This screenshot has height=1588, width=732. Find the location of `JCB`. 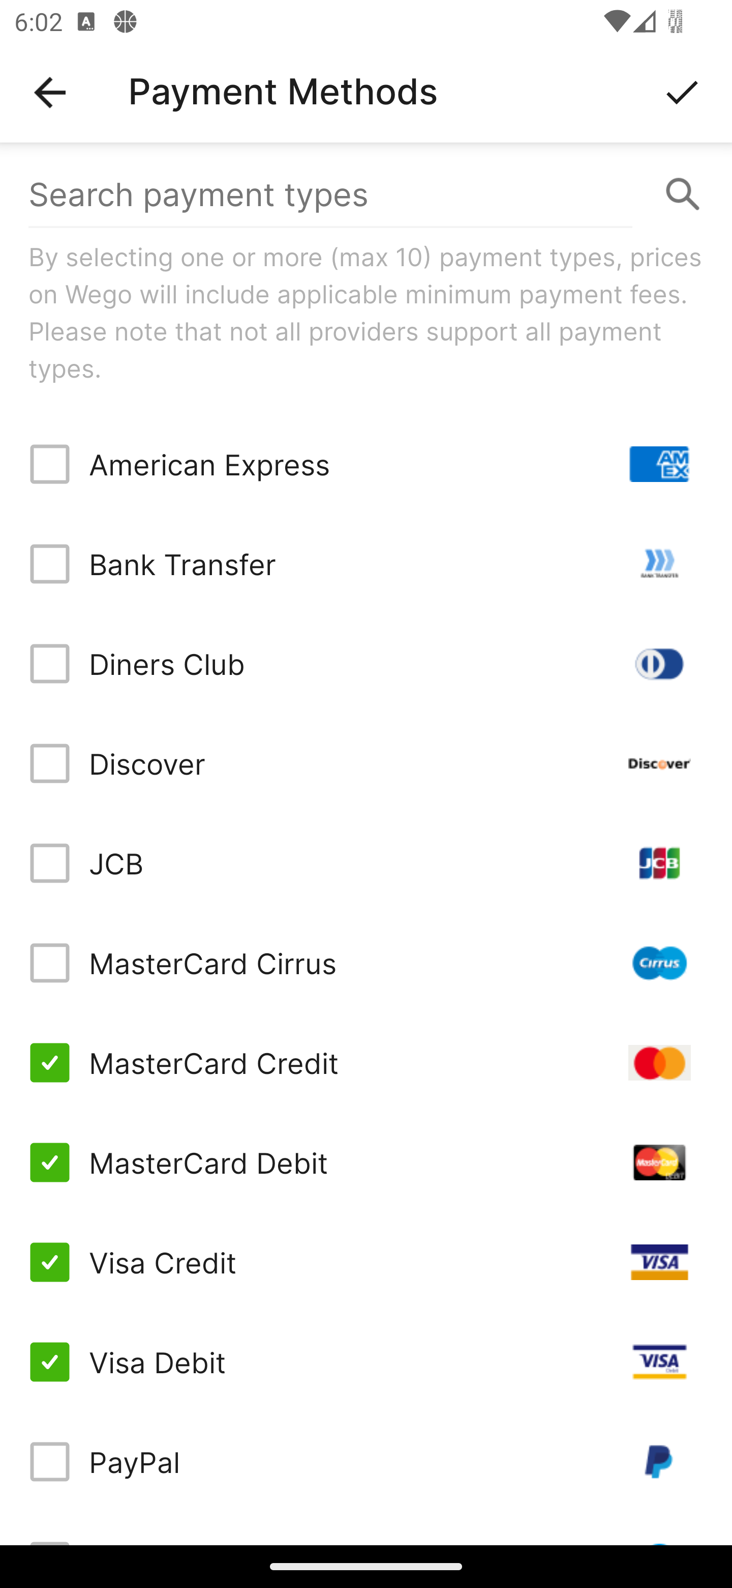

JCB is located at coordinates (366, 863).